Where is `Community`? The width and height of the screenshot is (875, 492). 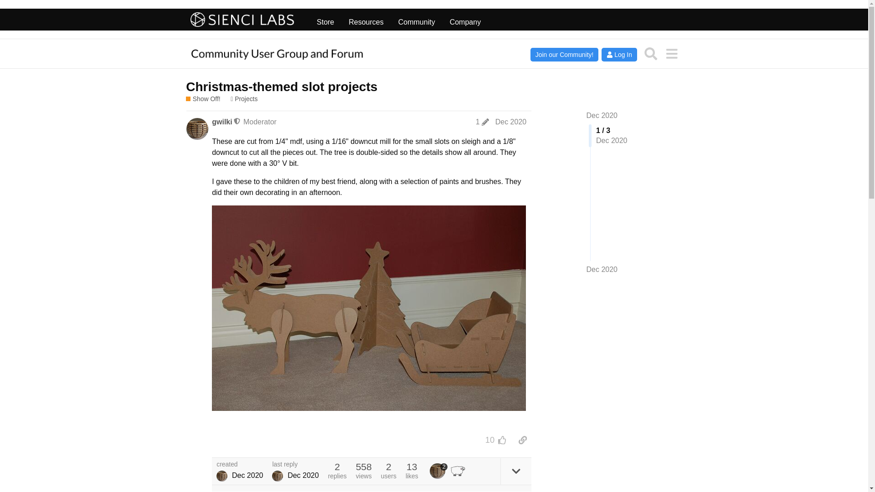
Community is located at coordinates (417, 20).